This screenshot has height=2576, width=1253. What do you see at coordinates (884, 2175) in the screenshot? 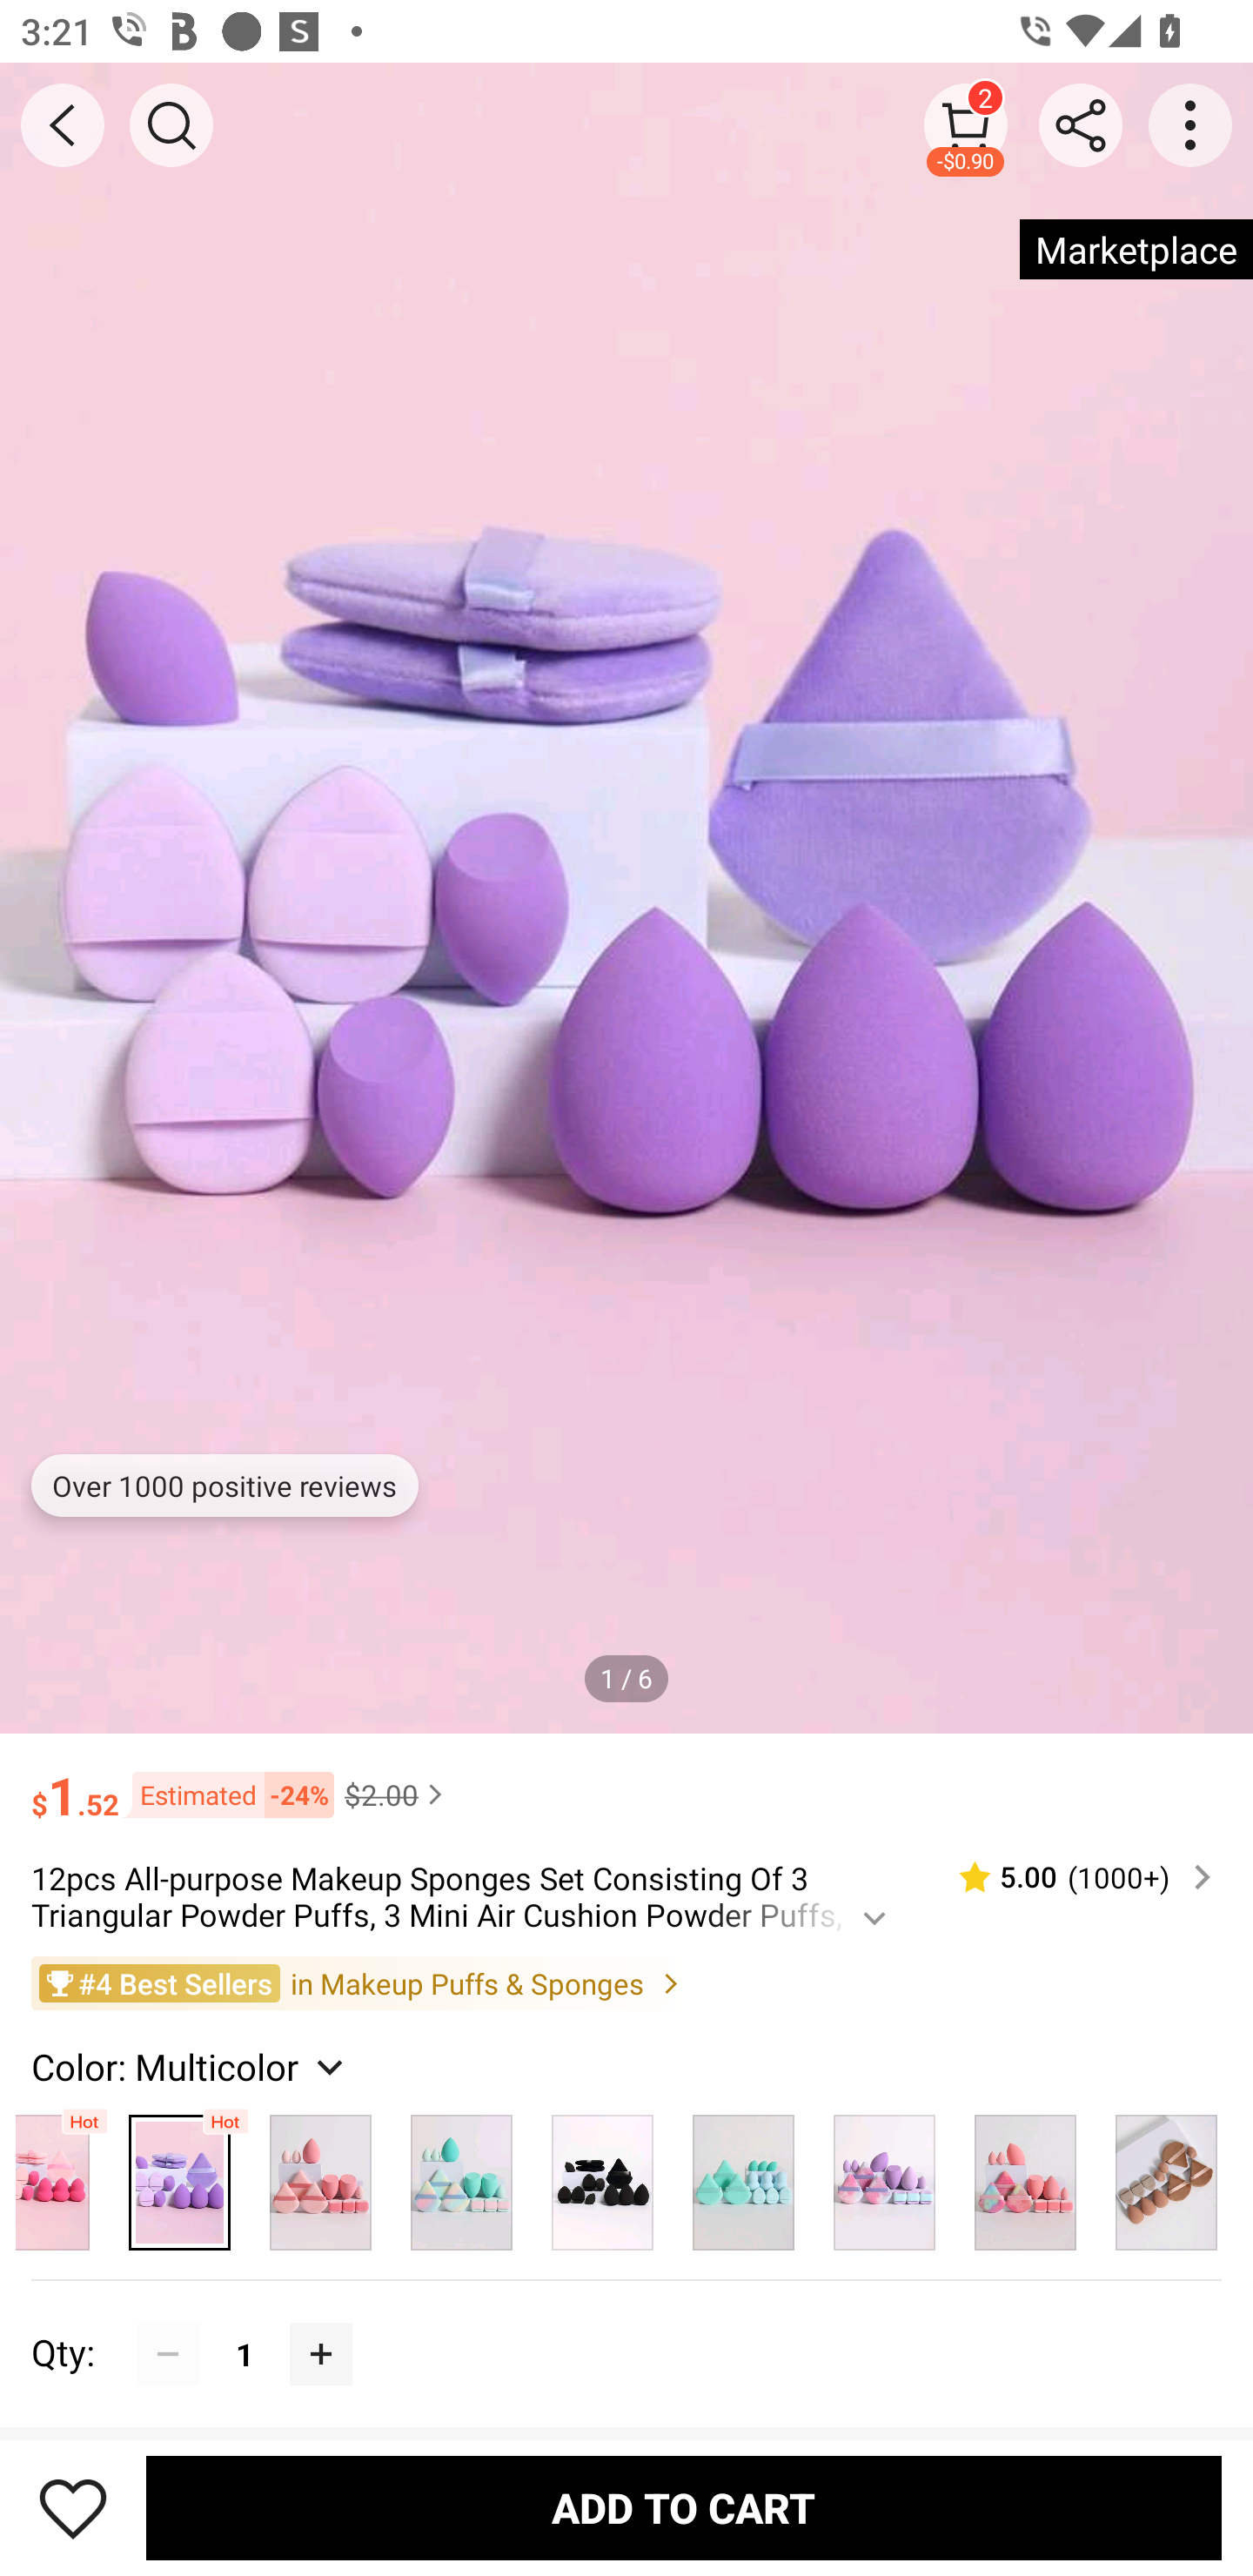
I see `Multicolor` at bounding box center [884, 2175].